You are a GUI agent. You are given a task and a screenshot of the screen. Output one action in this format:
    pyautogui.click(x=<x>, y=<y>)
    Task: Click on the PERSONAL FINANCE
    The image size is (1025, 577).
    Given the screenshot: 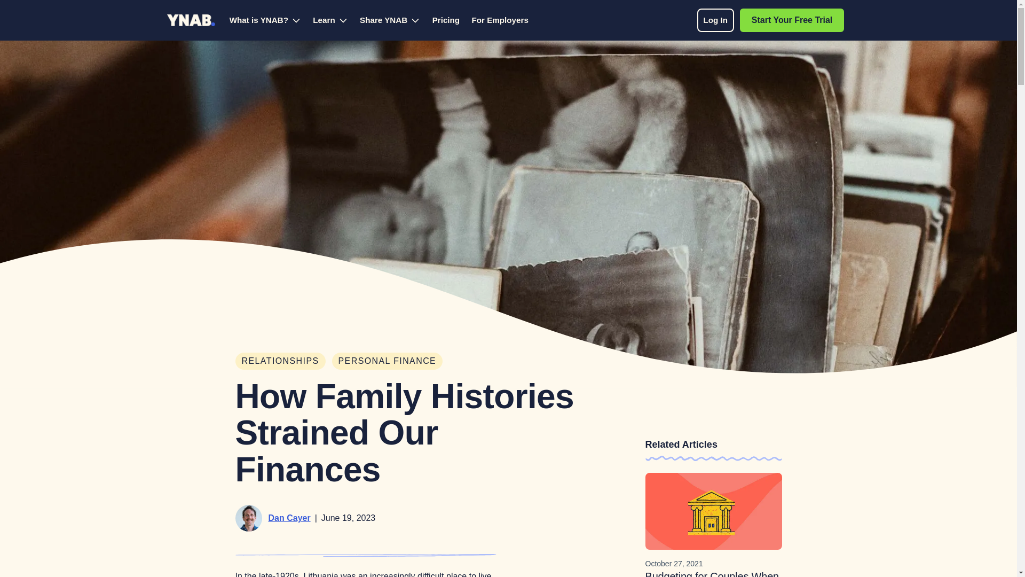 What is the action you would take?
    pyautogui.click(x=500, y=20)
    